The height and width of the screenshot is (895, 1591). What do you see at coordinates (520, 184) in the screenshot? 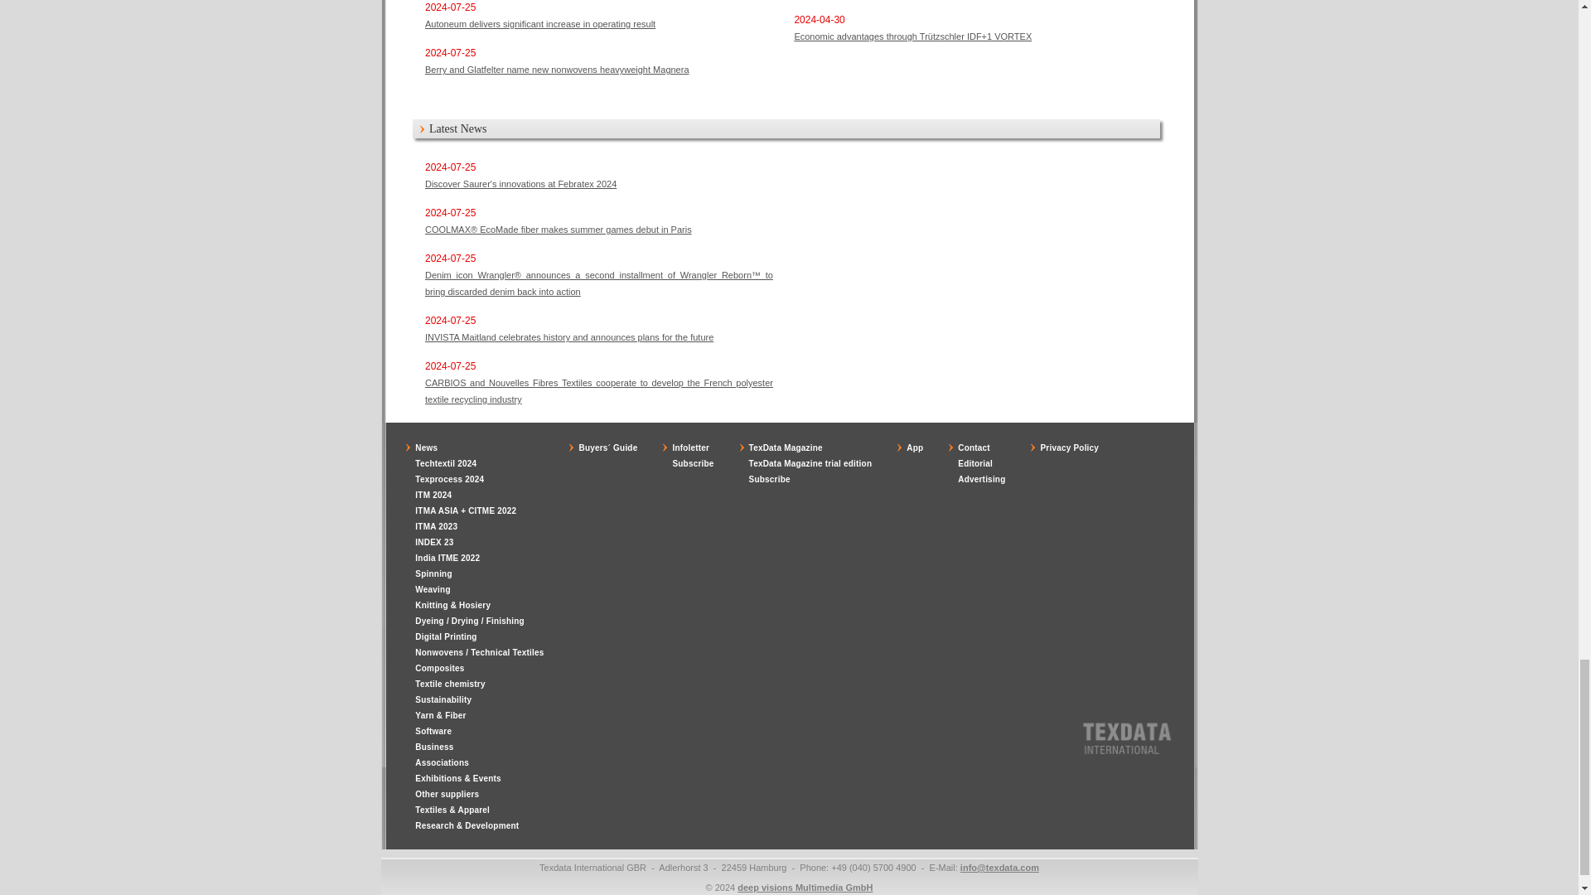
I see `Spinning - Discover Saurer's innovations at Febratex 2024` at bounding box center [520, 184].